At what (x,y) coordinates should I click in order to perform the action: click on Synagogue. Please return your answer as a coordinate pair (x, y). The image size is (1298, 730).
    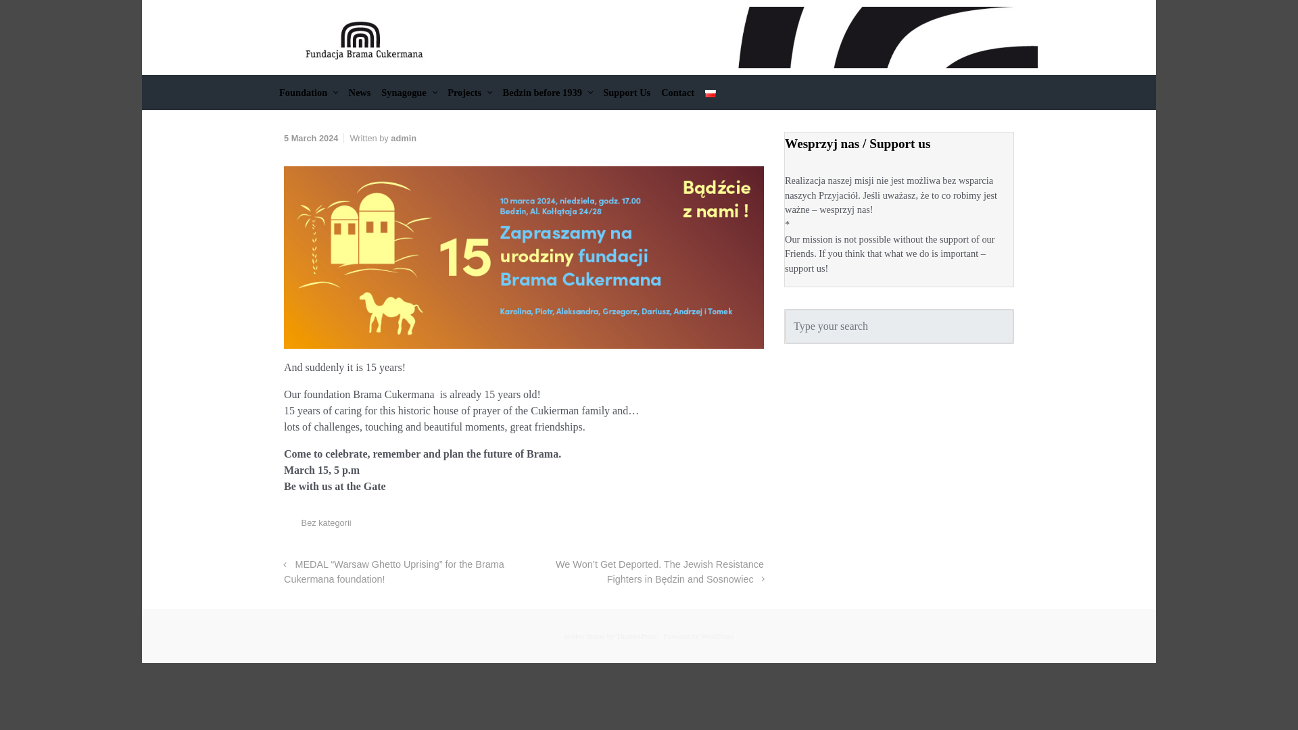
    Looking at the image, I should click on (409, 93).